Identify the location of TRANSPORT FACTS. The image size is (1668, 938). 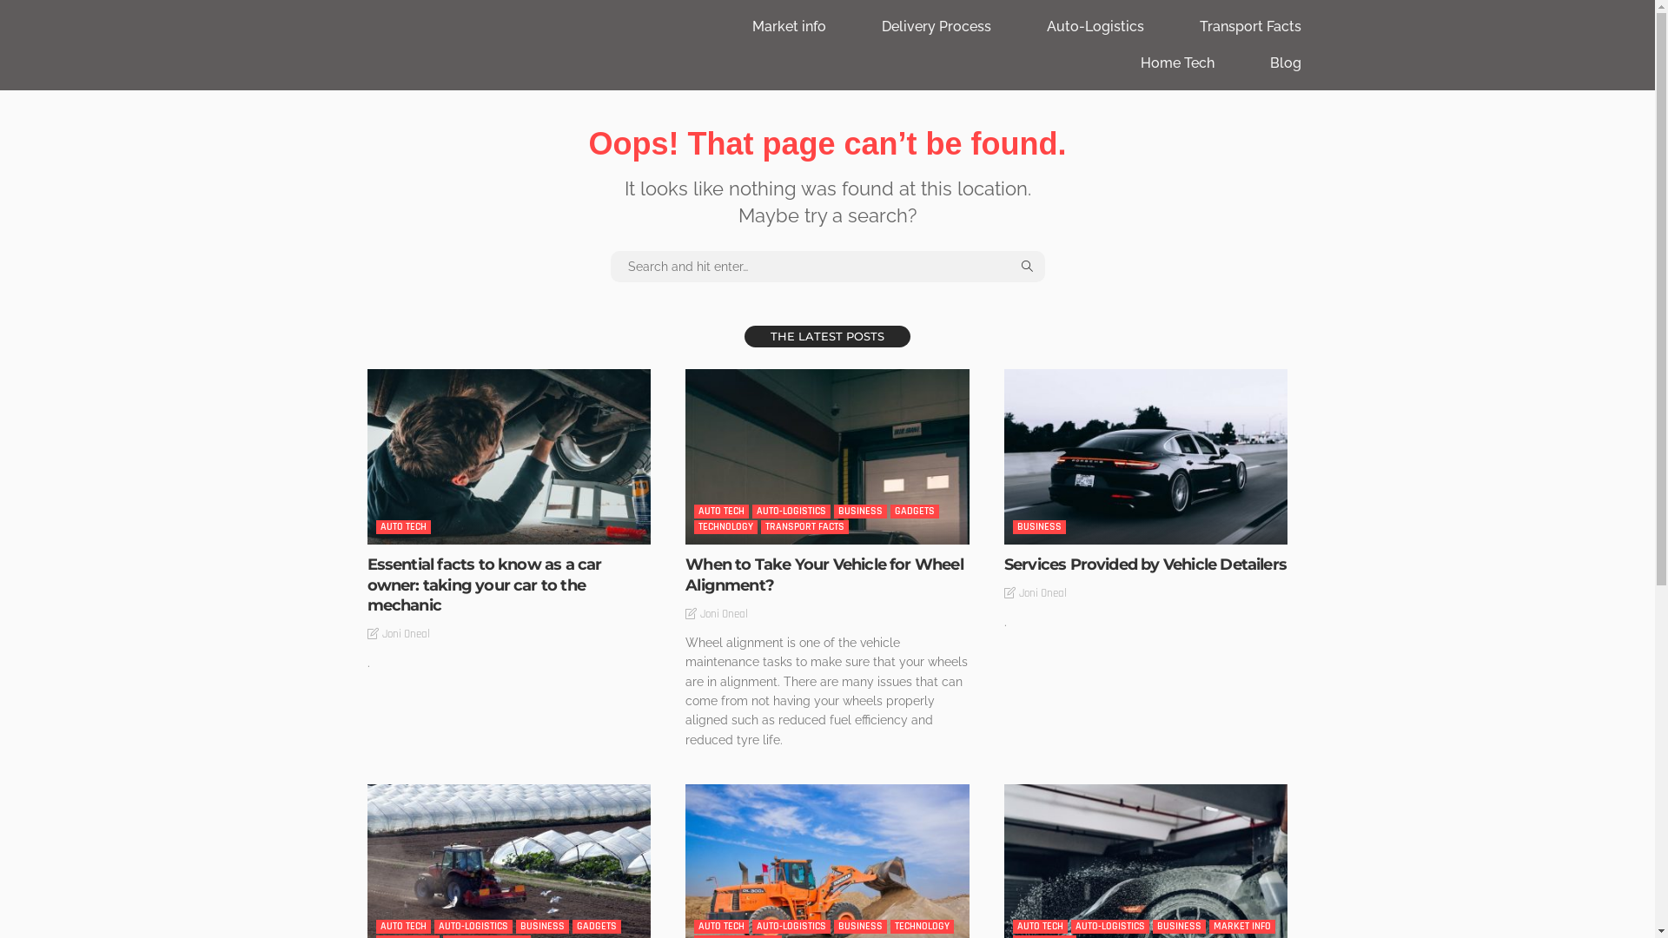
(804, 527).